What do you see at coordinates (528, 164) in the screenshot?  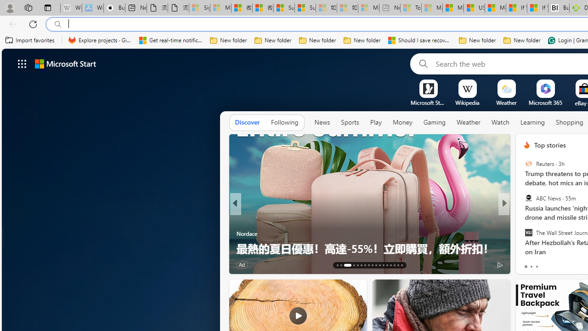 I see `Reuters` at bounding box center [528, 164].